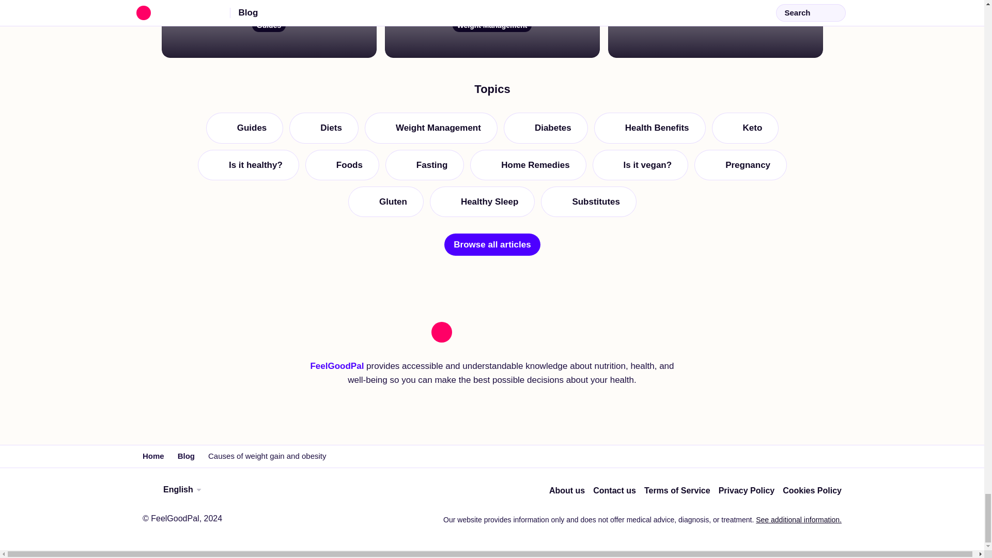  What do you see at coordinates (430, 344) in the screenshot?
I see `Weight Management` at bounding box center [430, 344].